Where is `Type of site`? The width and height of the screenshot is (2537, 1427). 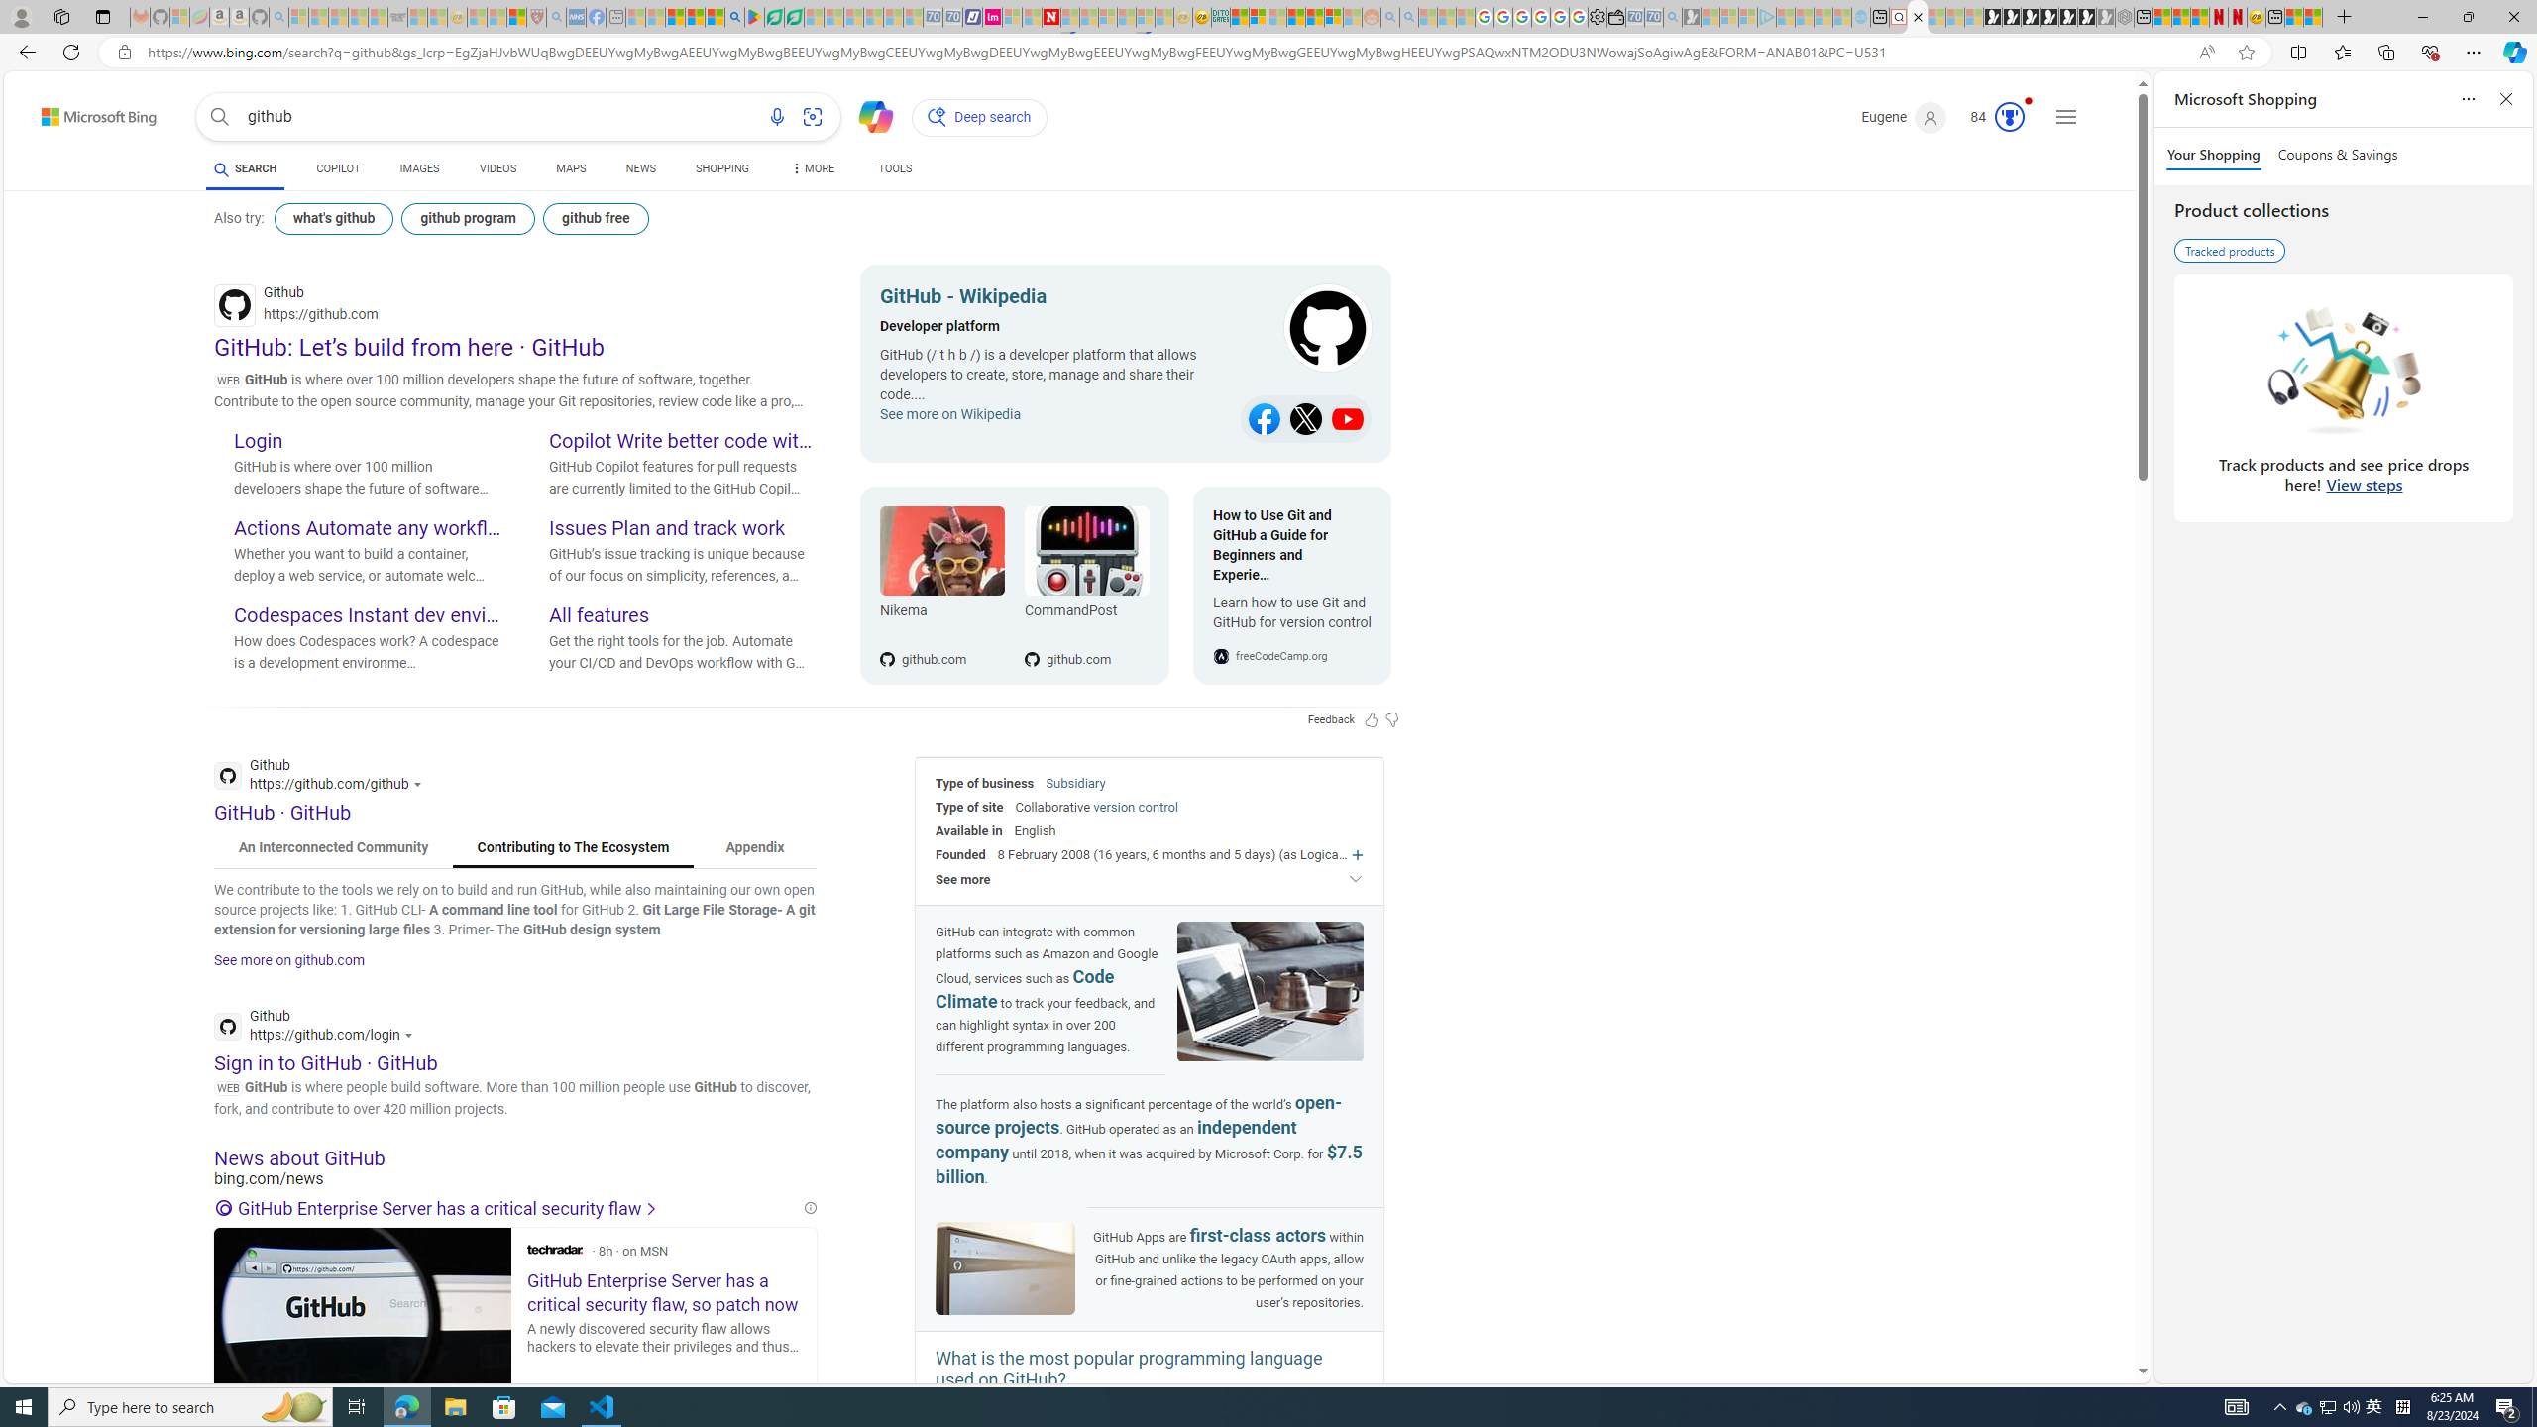 Type of site is located at coordinates (969, 807).